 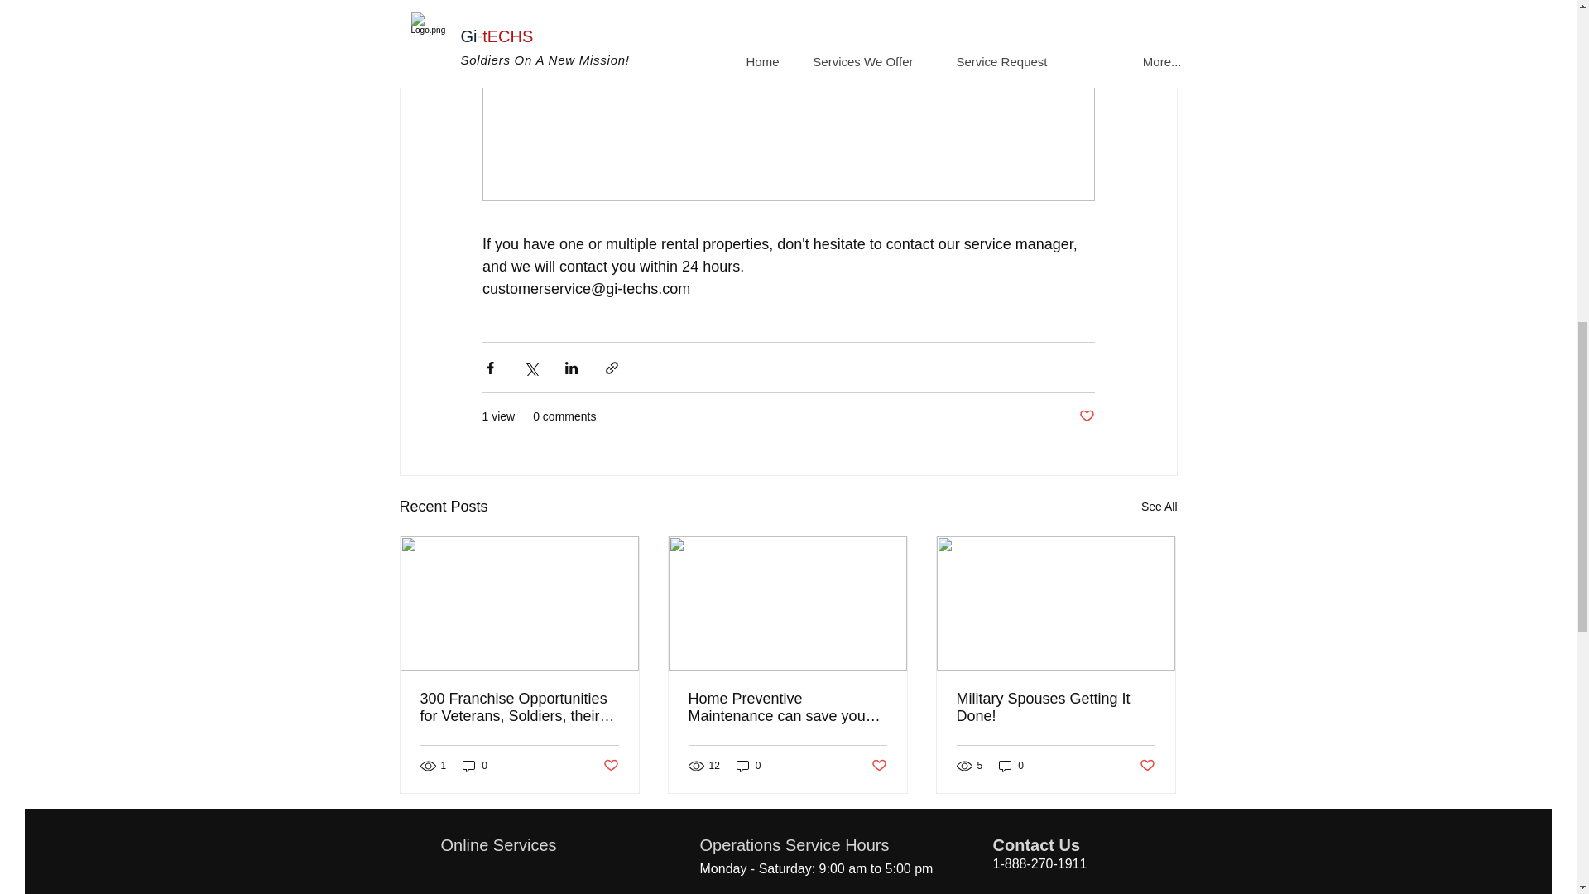 I want to click on Post not marked as liked, so click(x=879, y=766).